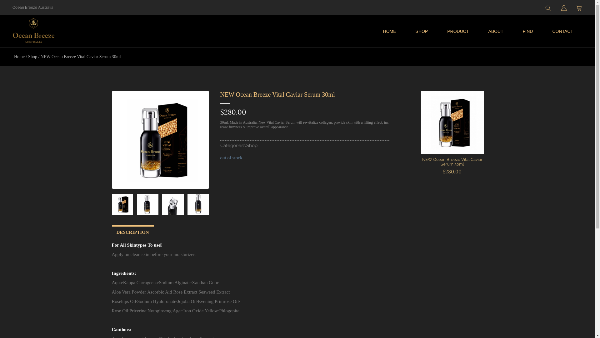 This screenshot has width=600, height=338. I want to click on Home, so click(19, 57).